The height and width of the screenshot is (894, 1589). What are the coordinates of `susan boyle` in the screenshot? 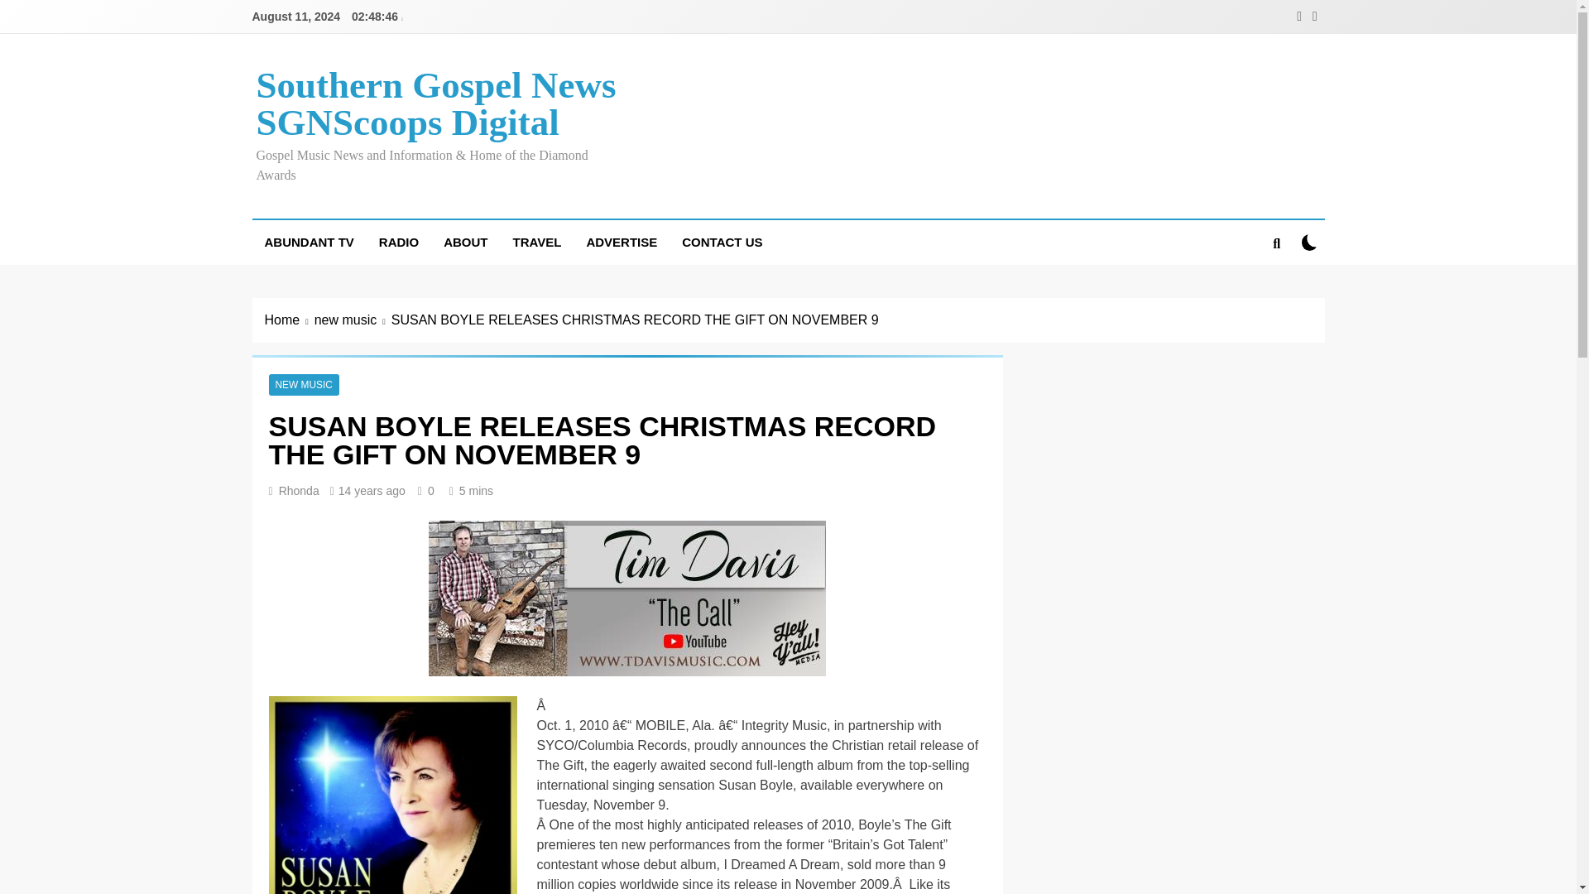 It's located at (392, 795).